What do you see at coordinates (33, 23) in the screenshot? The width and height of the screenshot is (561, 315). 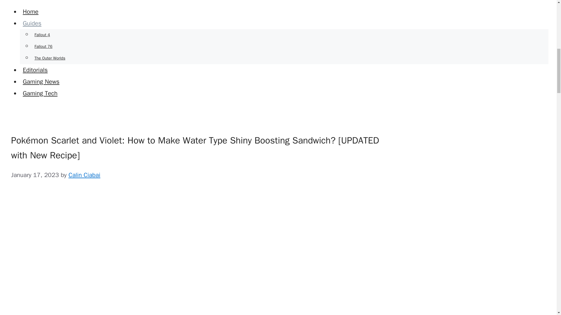 I see `Guides` at bounding box center [33, 23].